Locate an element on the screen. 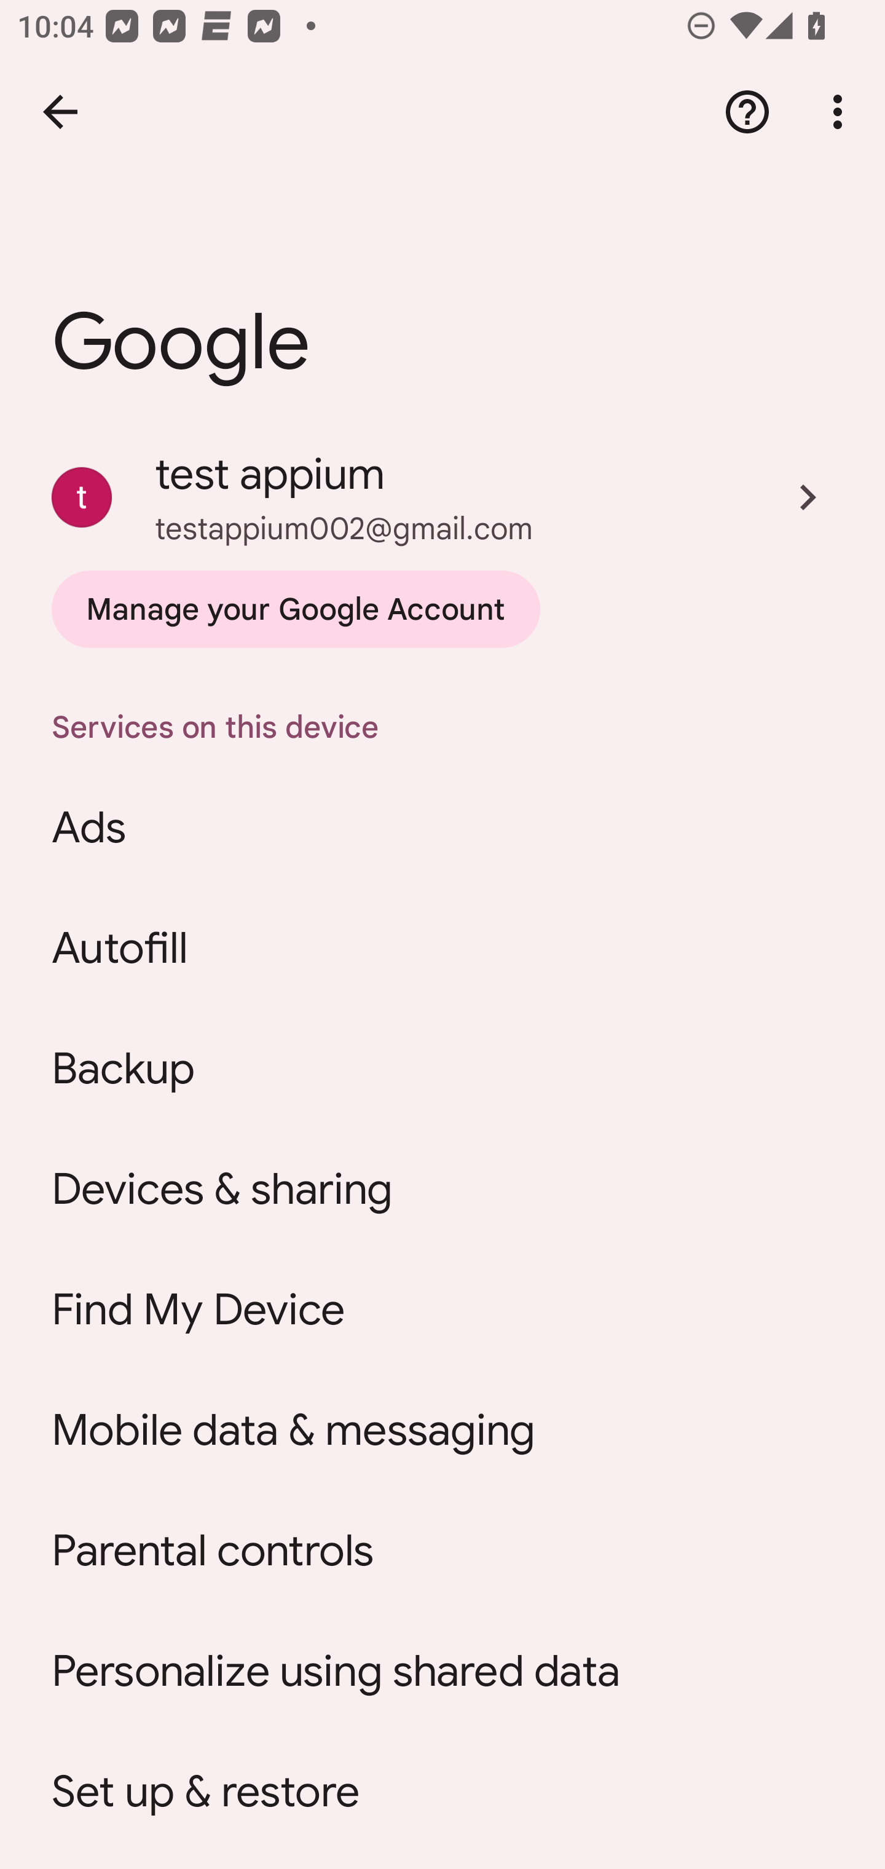 The width and height of the screenshot is (885, 1869). Personalize using shared data is located at coordinates (442, 1672).